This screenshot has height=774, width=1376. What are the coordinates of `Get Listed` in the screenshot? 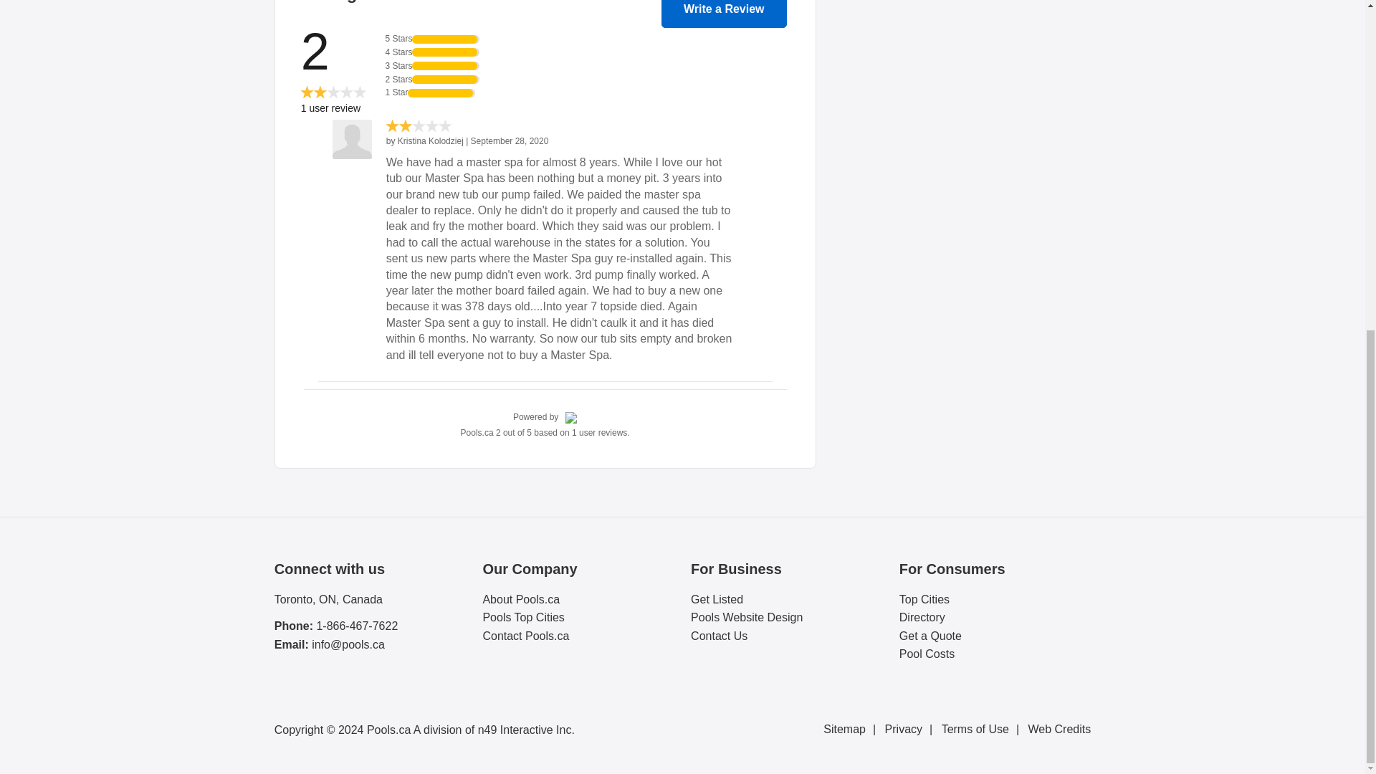 It's located at (785, 599).